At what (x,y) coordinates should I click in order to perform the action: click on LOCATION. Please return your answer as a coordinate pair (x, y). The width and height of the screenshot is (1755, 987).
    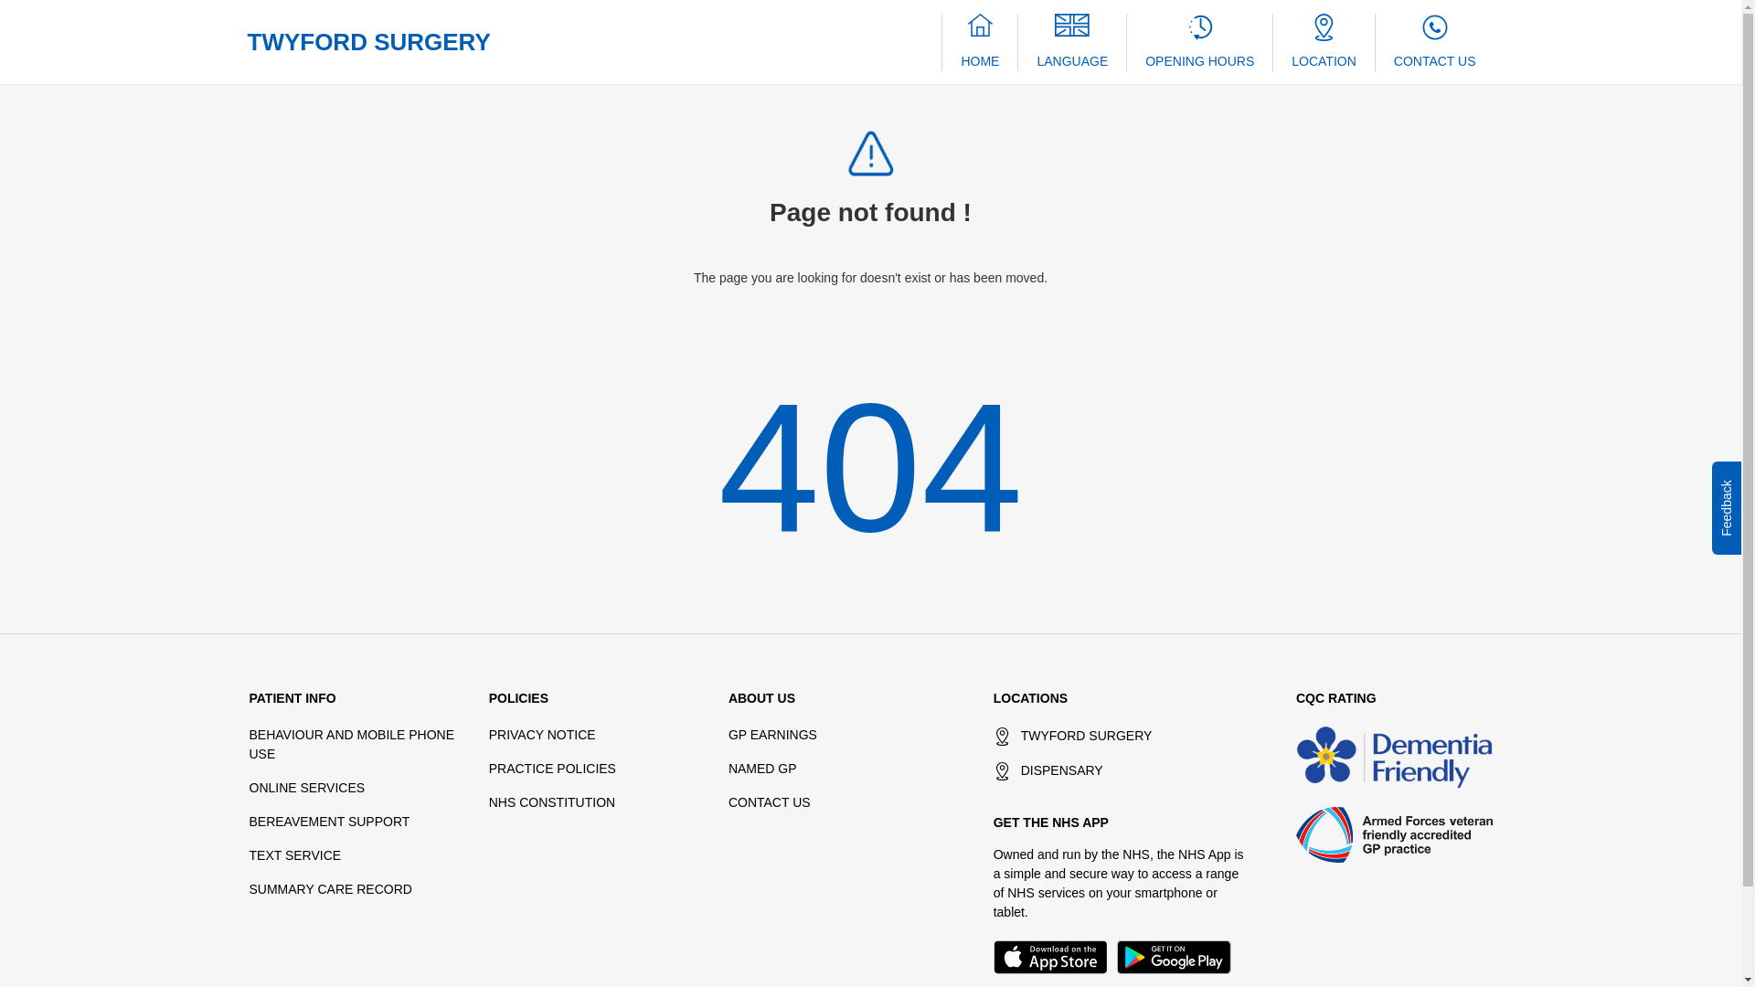
    Looking at the image, I should click on (1324, 41).